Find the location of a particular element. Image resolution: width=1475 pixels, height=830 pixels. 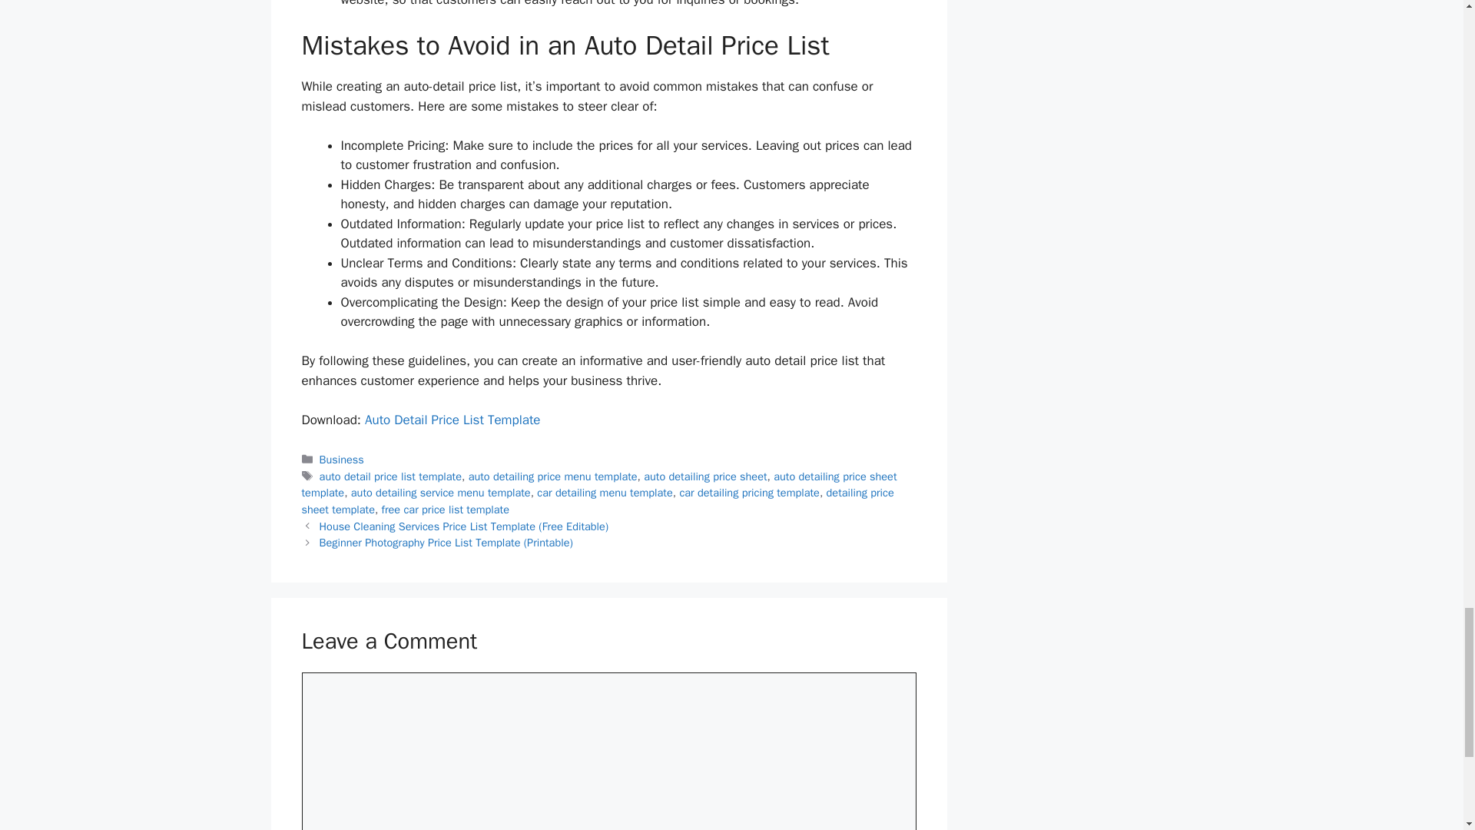

auto detailing price sheet template is located at coordinates (598, 485).